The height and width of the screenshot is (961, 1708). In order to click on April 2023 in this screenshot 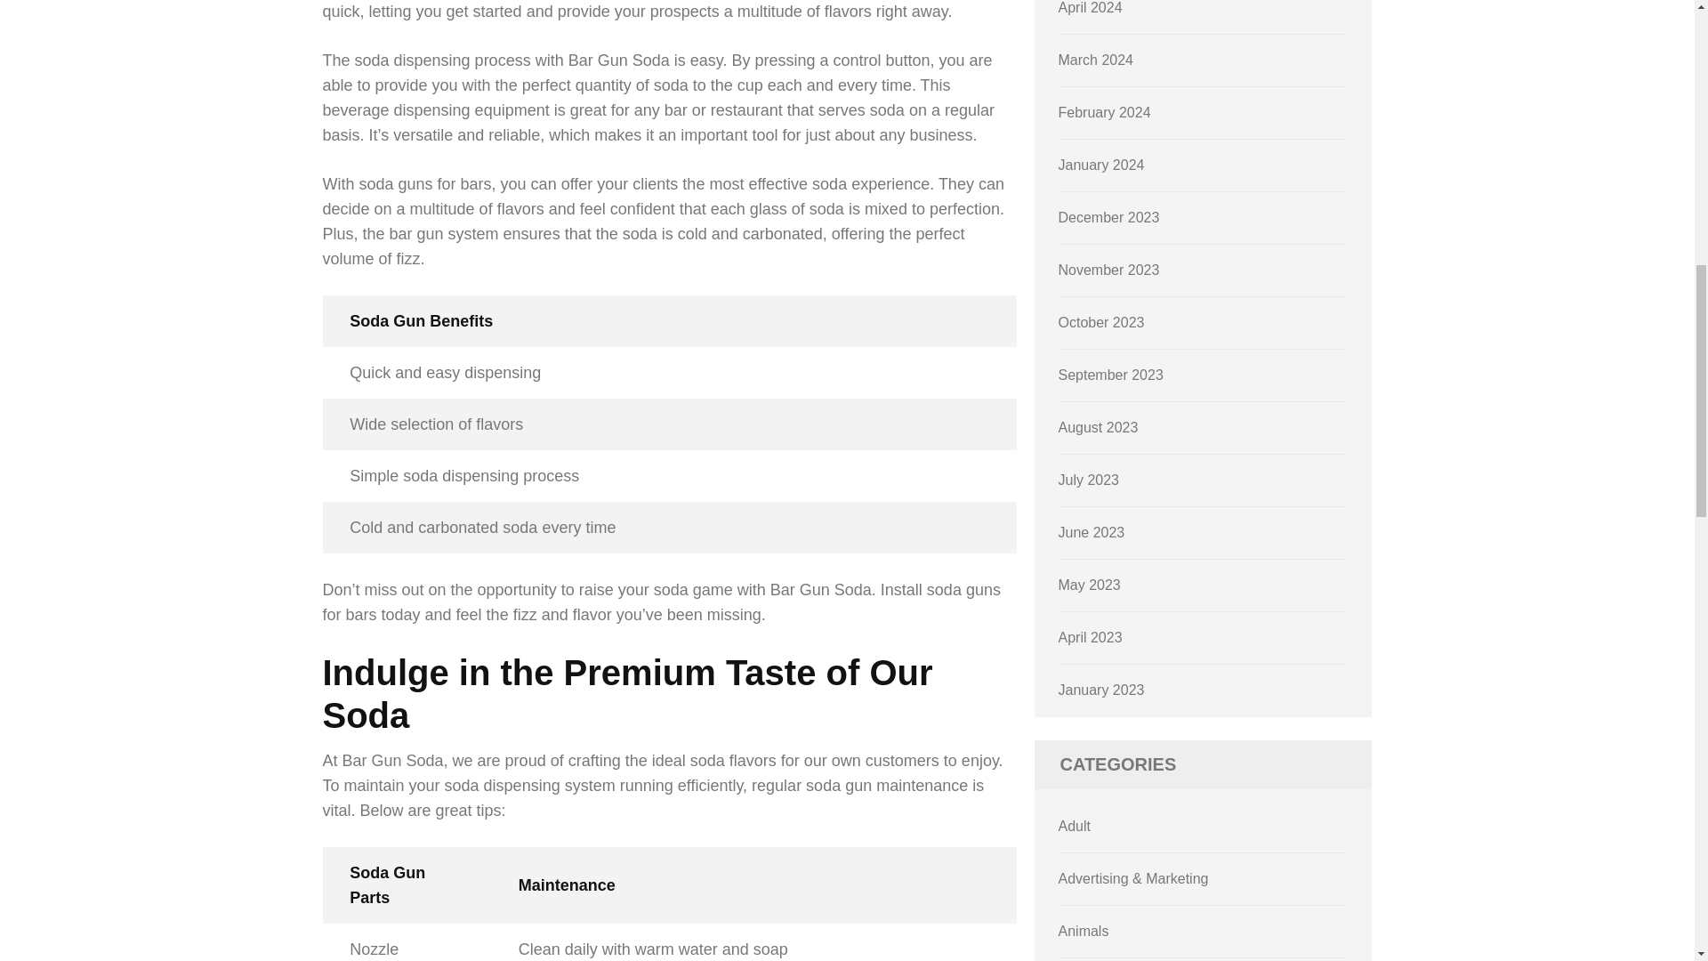, I will do `click(1091, 637)`.